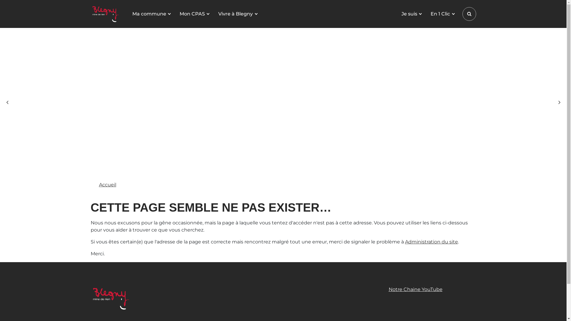 Image resolution: width=571 pixels, height=321 pixels. Describe the element at coordinates (151, 14) in the screenshot. I see `Ma commune` at that location.